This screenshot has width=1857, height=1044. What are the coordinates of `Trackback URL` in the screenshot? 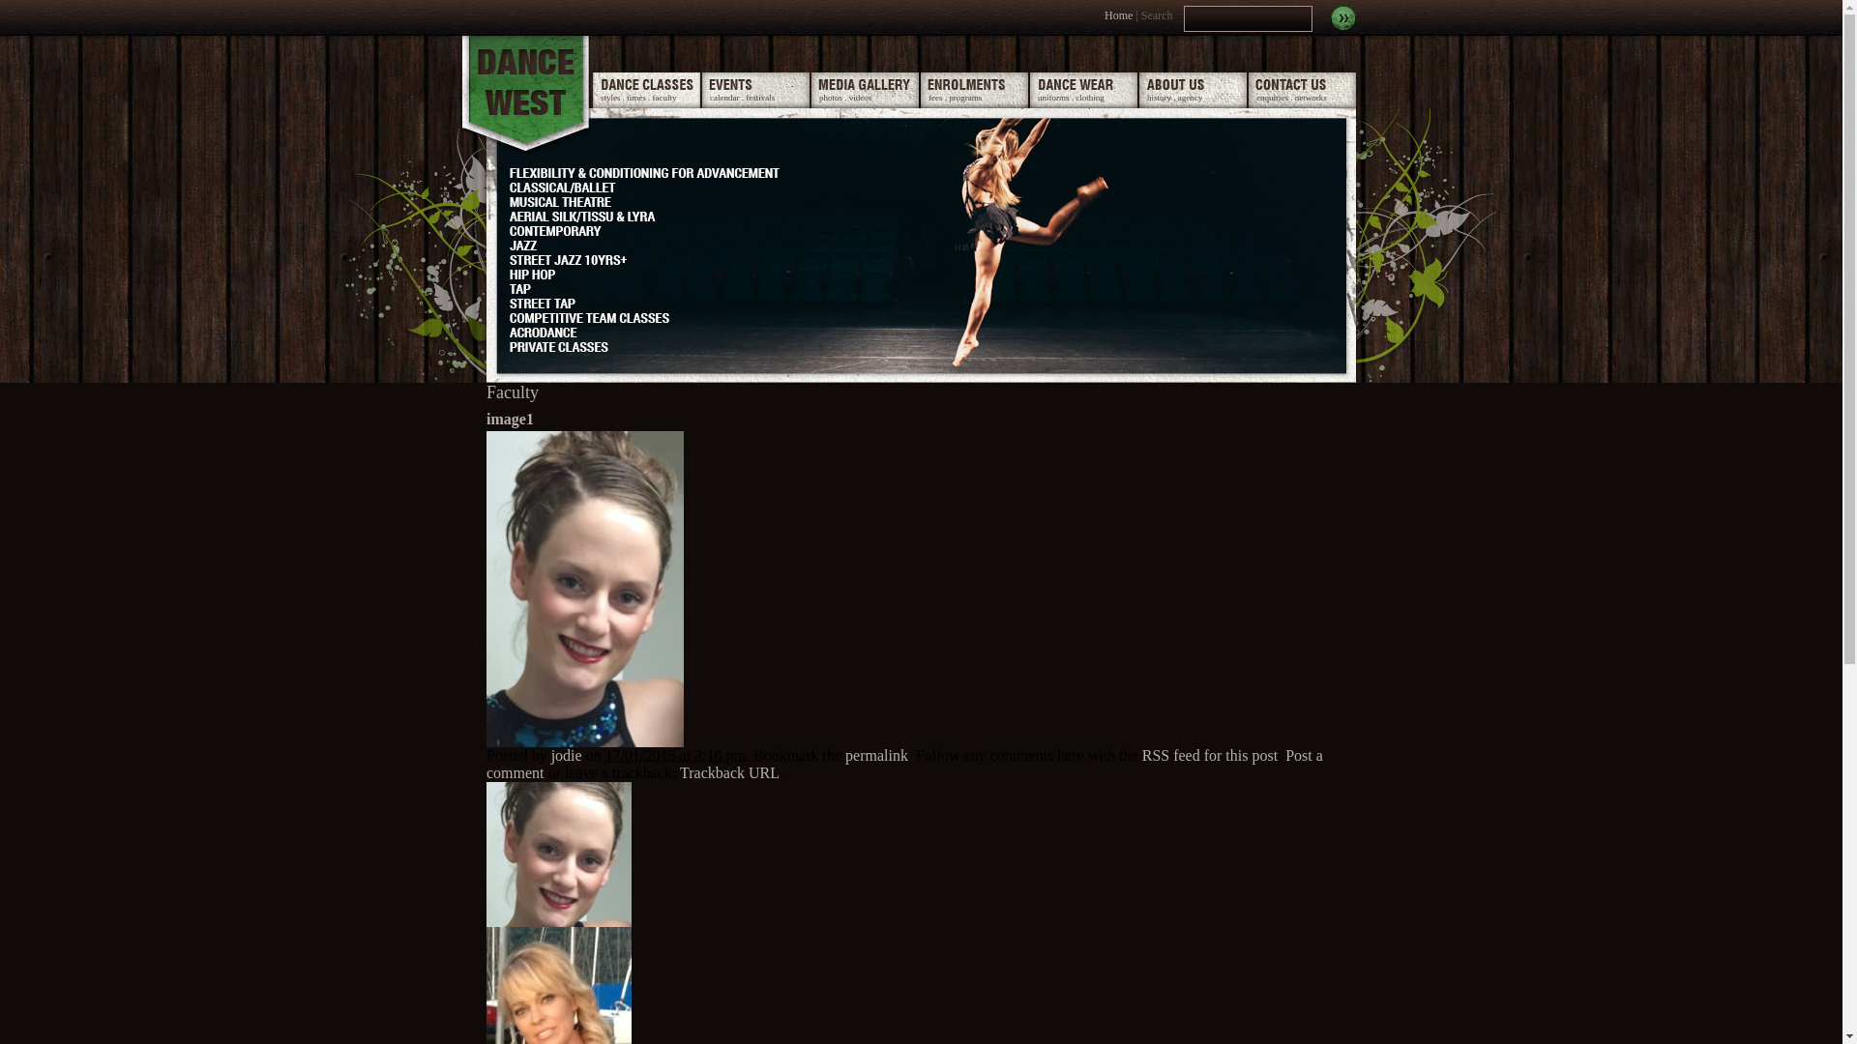 It's located at (729, 773).